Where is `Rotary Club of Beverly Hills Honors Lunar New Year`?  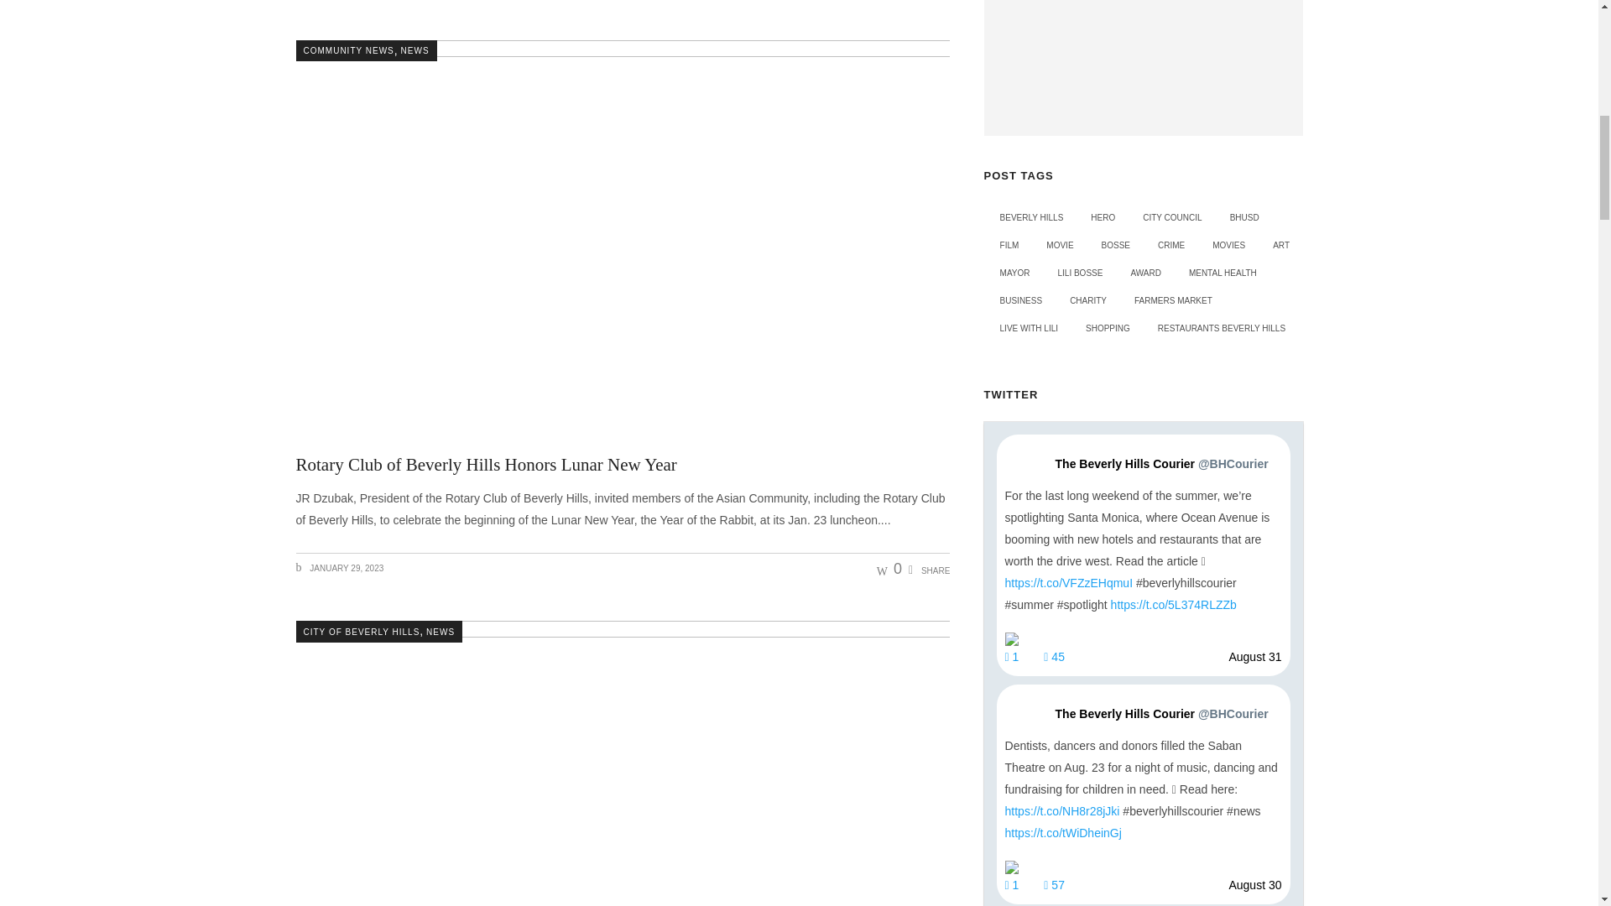 Rotary Club of Beverly Hills Honors Lunar New Year is located at coordinates (485, 465).